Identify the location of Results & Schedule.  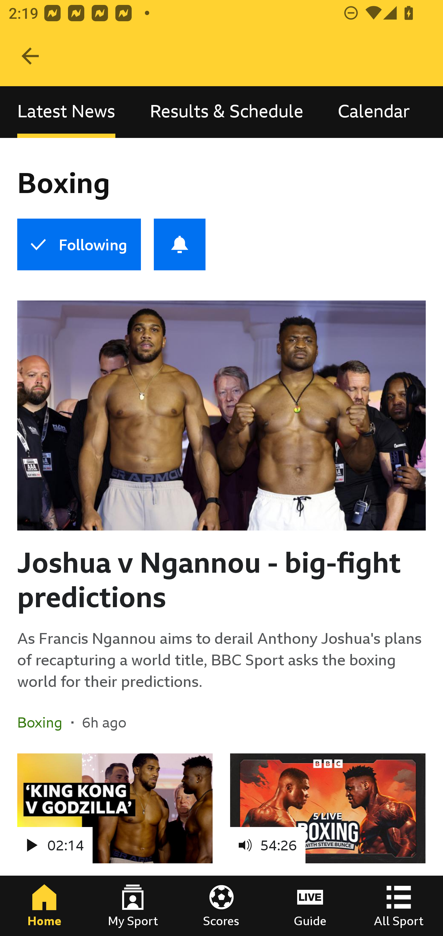
(226, 111).